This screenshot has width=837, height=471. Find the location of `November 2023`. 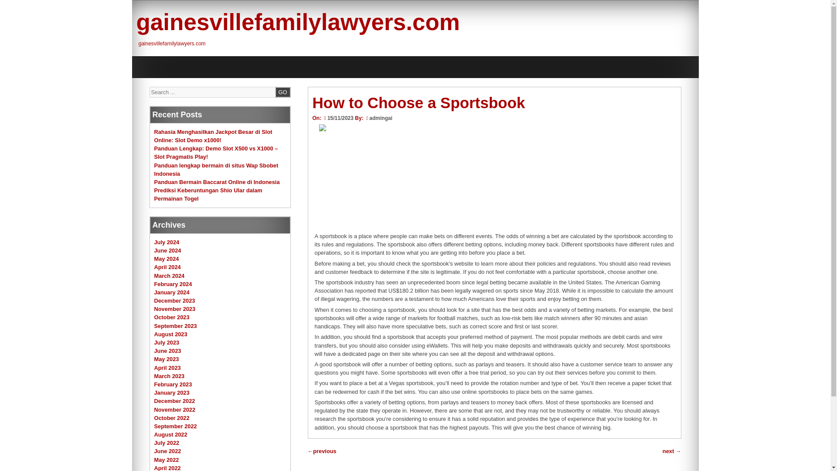

November 2023 is located at coordinates (175, 309).